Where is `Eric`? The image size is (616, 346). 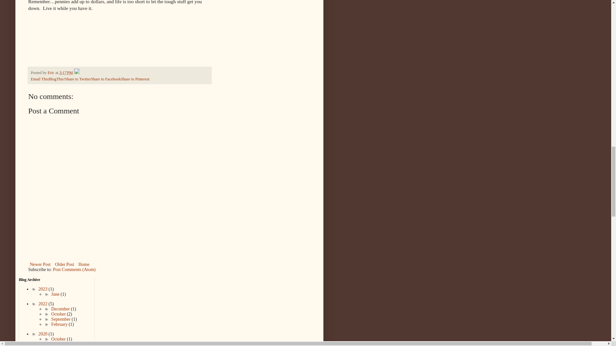
Eric is located at coordinates (51, 73).